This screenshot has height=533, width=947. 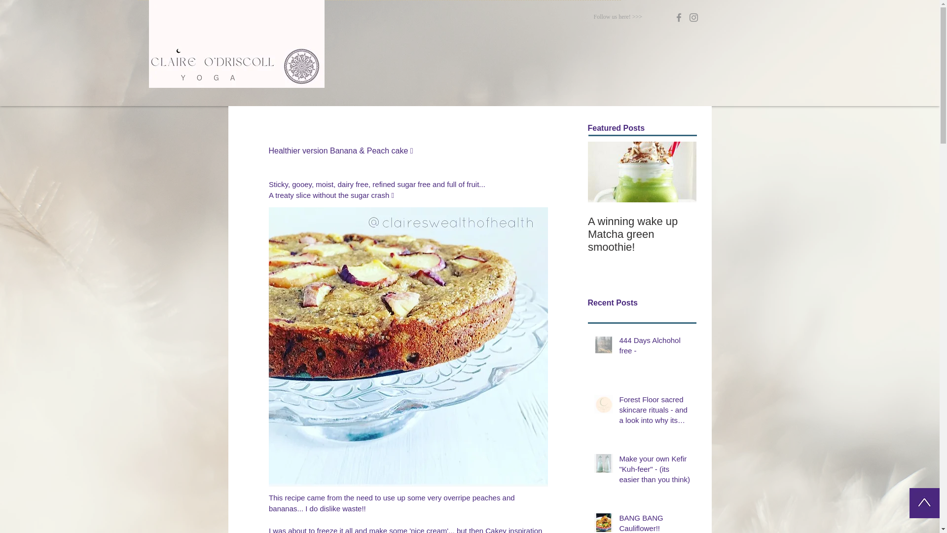 I want to click on A winning wake up Matcha green smoothie!, so click(x=642, y=211).